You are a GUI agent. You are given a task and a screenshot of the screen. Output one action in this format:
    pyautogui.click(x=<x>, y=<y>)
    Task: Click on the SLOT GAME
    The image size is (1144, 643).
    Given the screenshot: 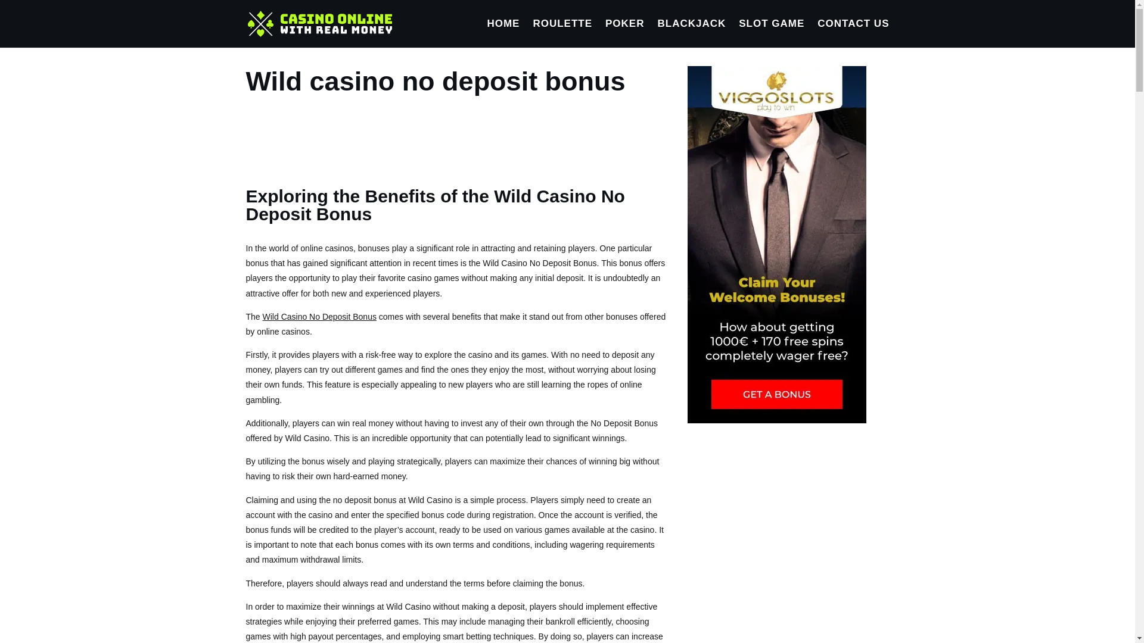 What is the action you would take?
    pyautogui.click(x=771, y=33)
    